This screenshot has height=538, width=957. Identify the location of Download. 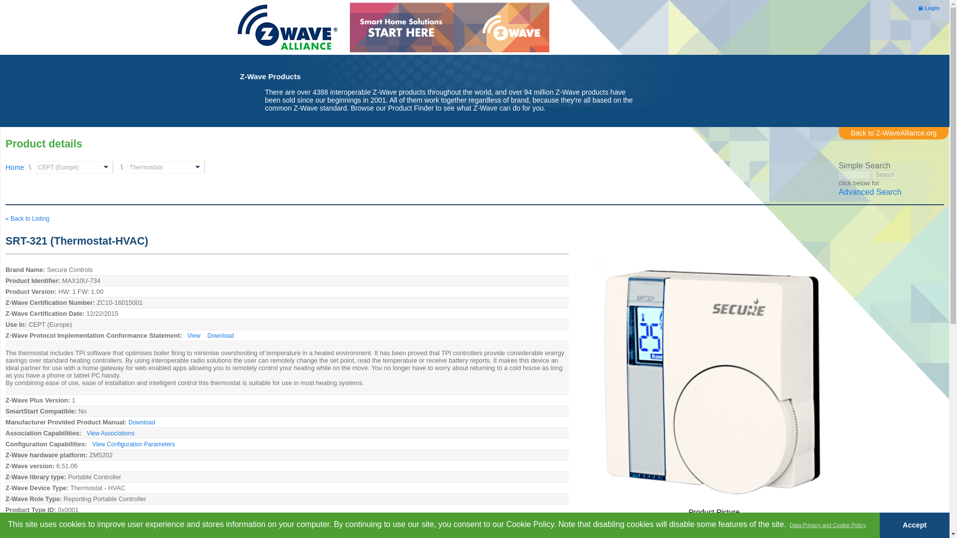
(142, 422).